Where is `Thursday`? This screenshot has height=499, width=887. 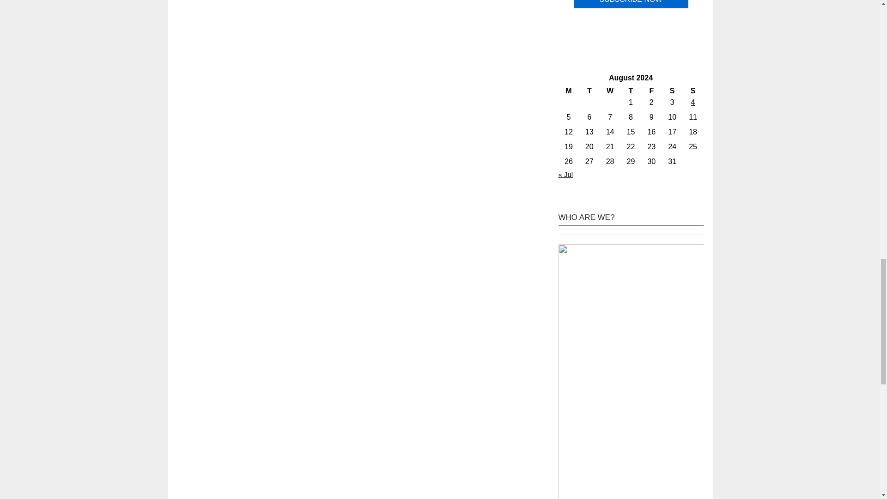 Thursday is located at coordinates (631, 91).